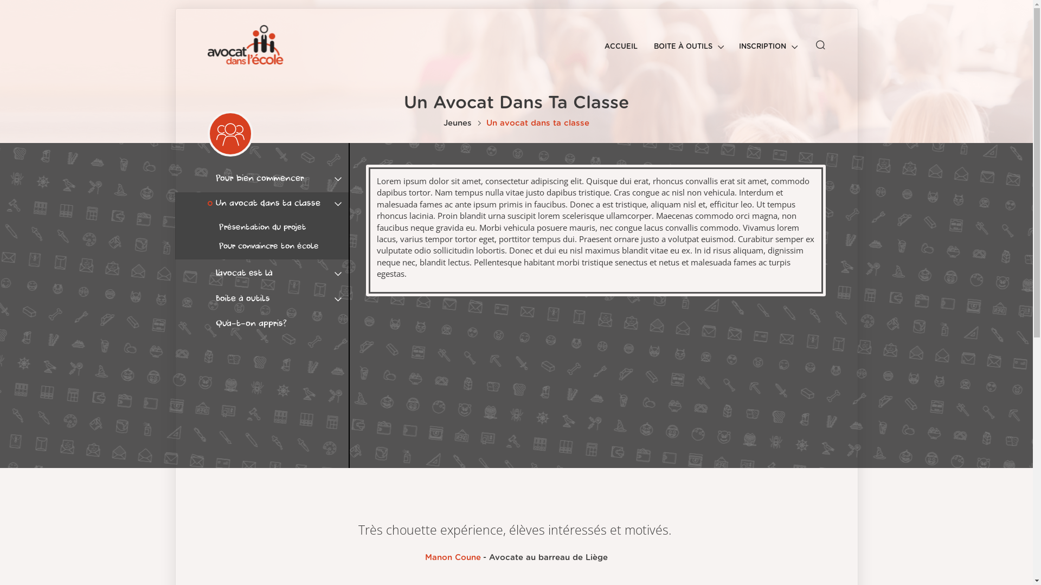  Describe the element at coordinates (278, 324) in the screenshot. I see `Qu'a-t-on appris?` at that location.